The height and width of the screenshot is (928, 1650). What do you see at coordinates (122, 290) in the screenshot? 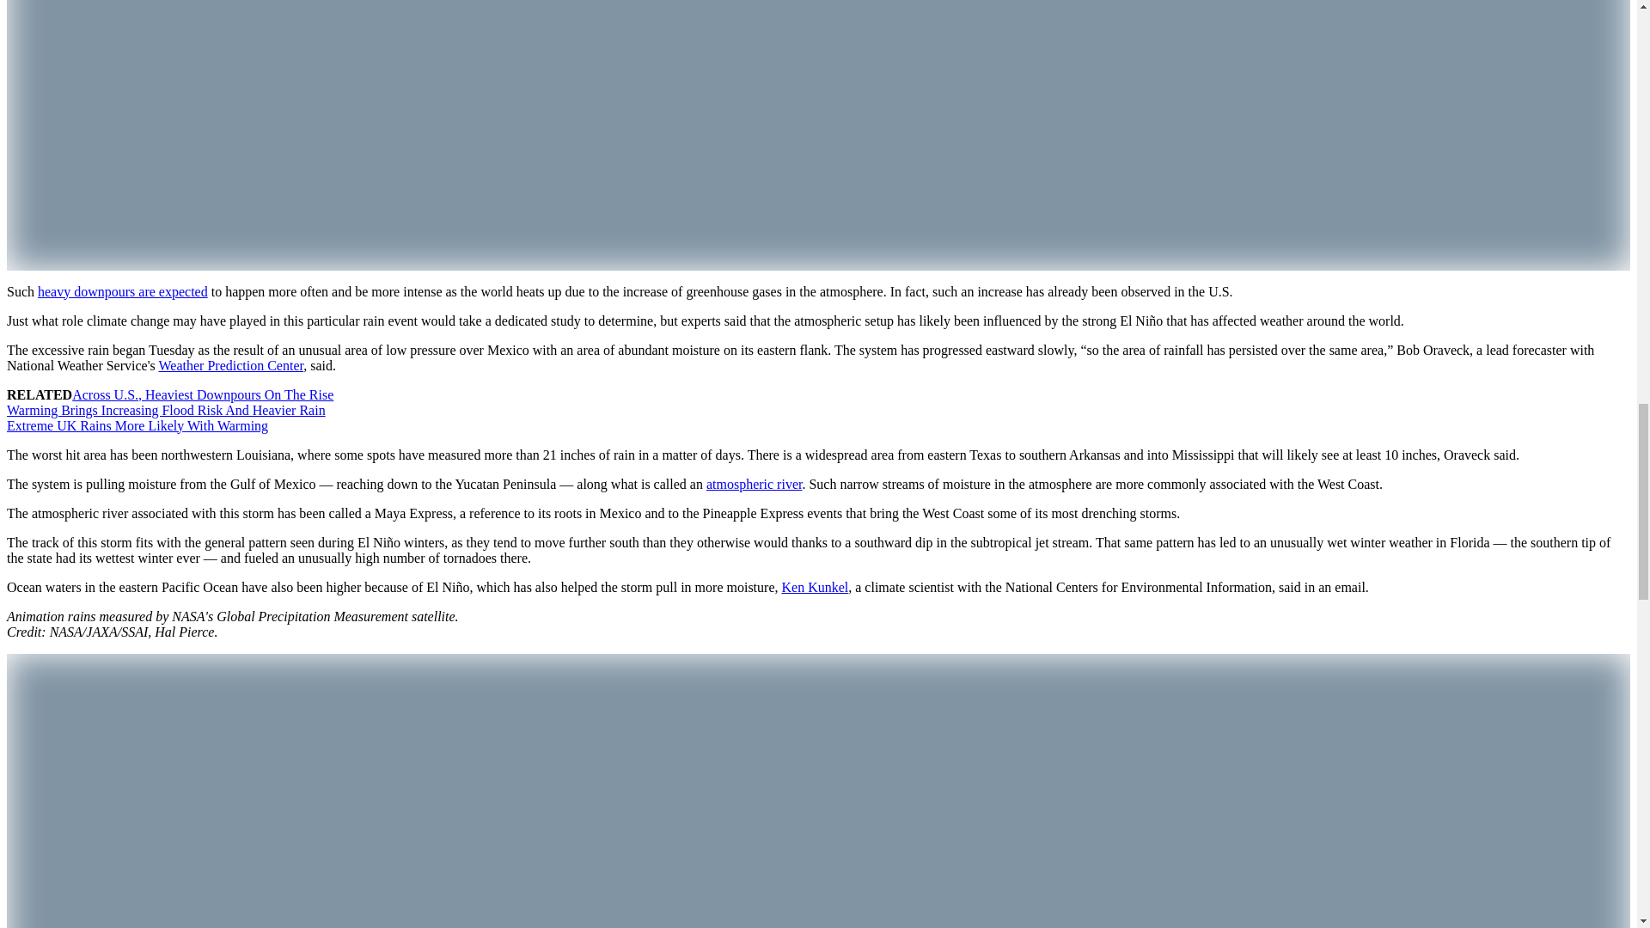
I see `heavy downpours are expected` at bounding box center [122, 290].